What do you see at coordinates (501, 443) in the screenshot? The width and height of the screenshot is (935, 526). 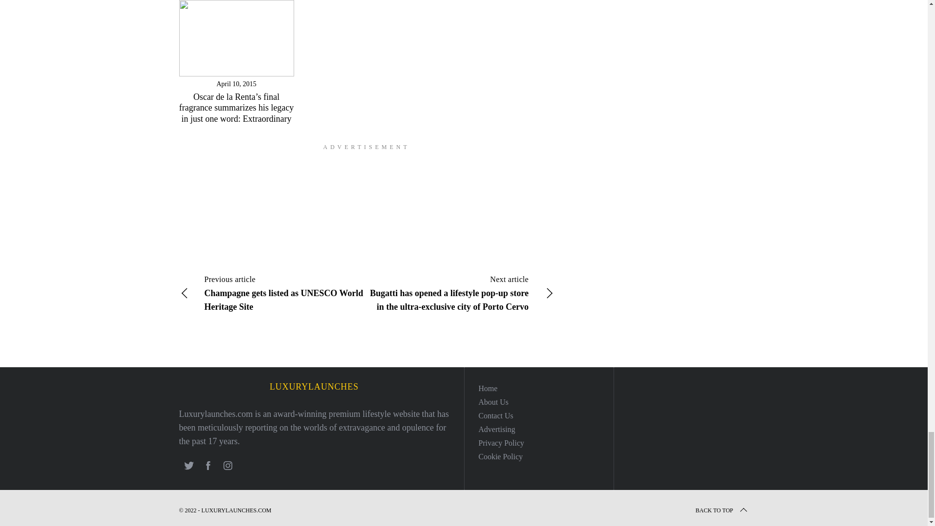 I see `Privacy Policy` at bounding box center [501, 443].